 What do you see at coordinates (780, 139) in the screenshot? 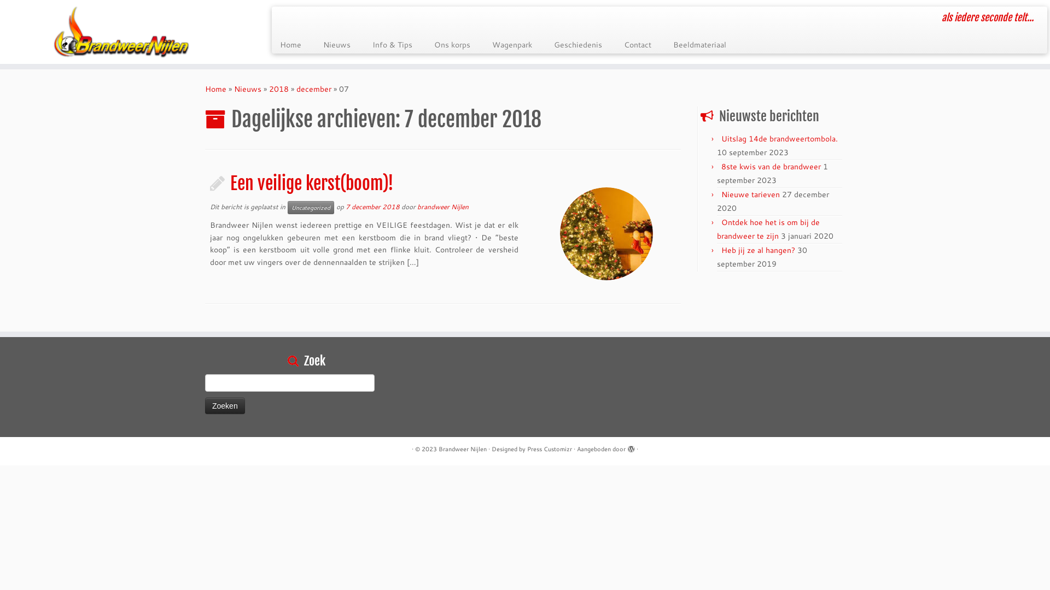
I see `Uitslag 14de brandweertombola.` at bounding box center [780, 139].